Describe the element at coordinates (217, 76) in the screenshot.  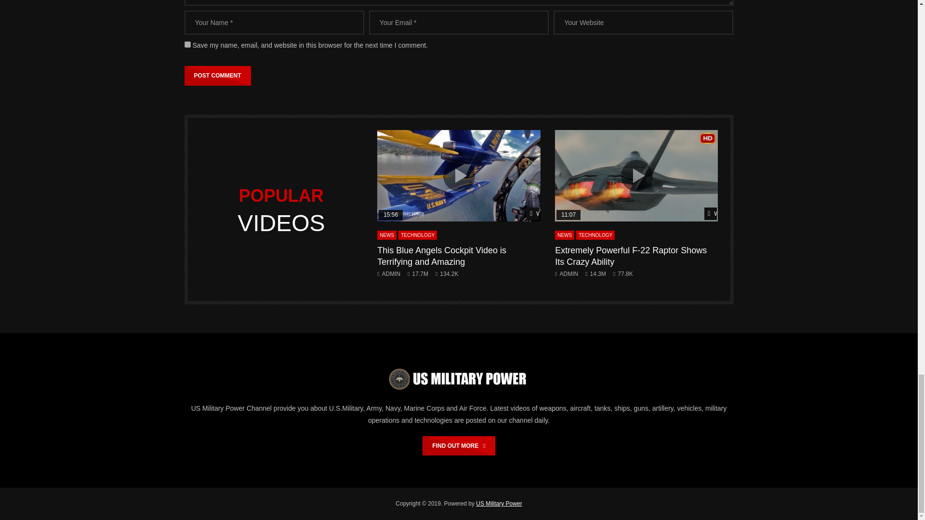
I see `Post comment` at that location.